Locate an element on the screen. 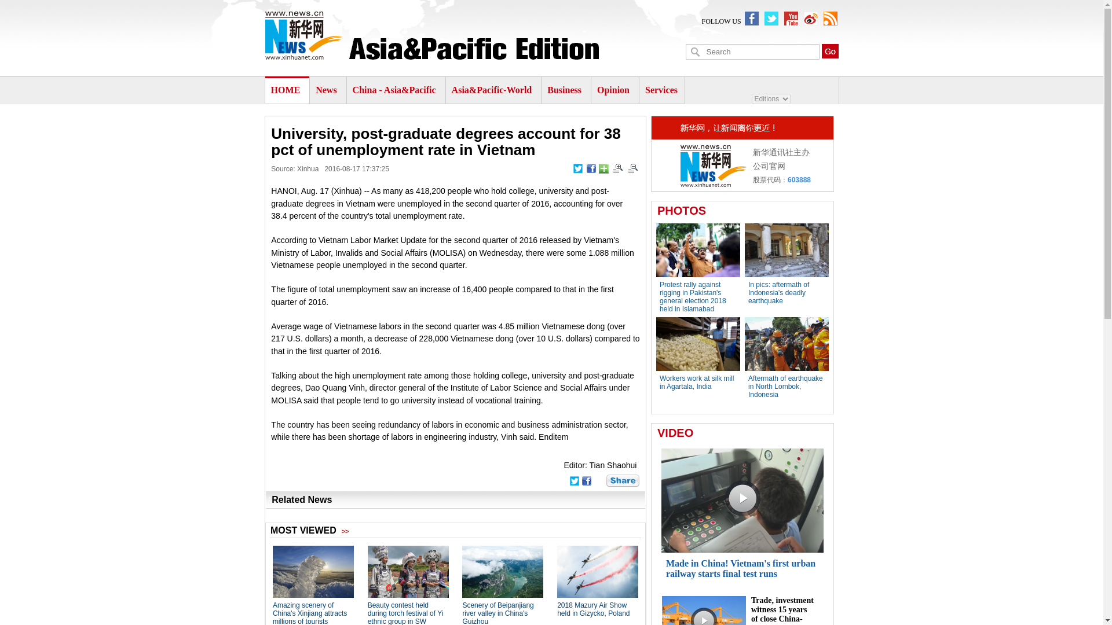  XinhuanetNews youbute is located at coordinates (791, 19).